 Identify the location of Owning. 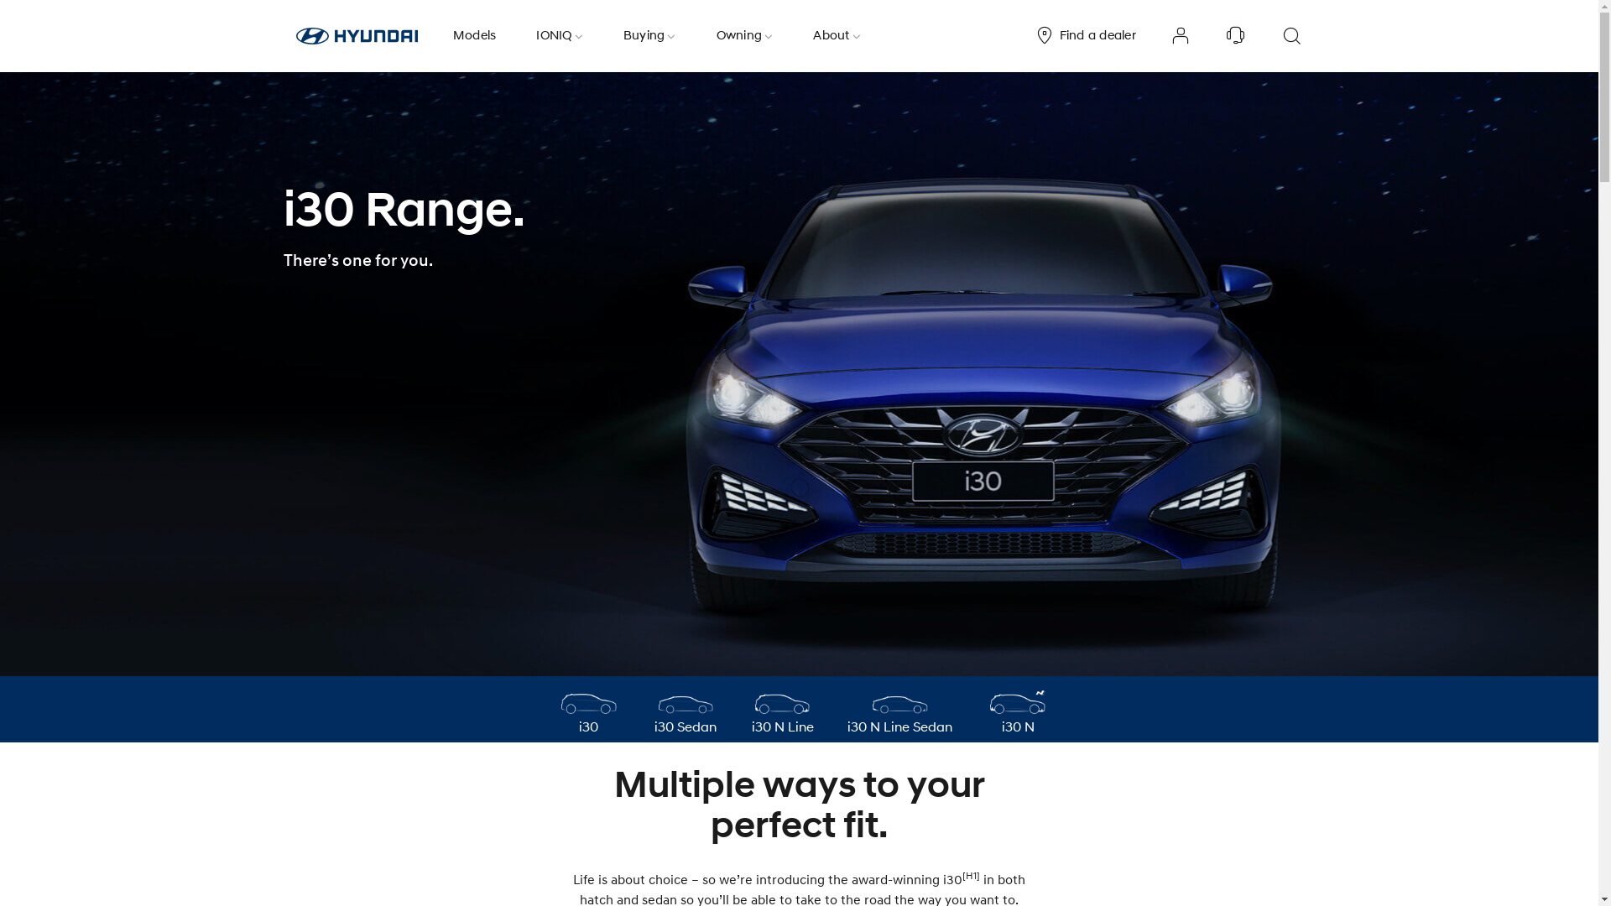
(745, 37).